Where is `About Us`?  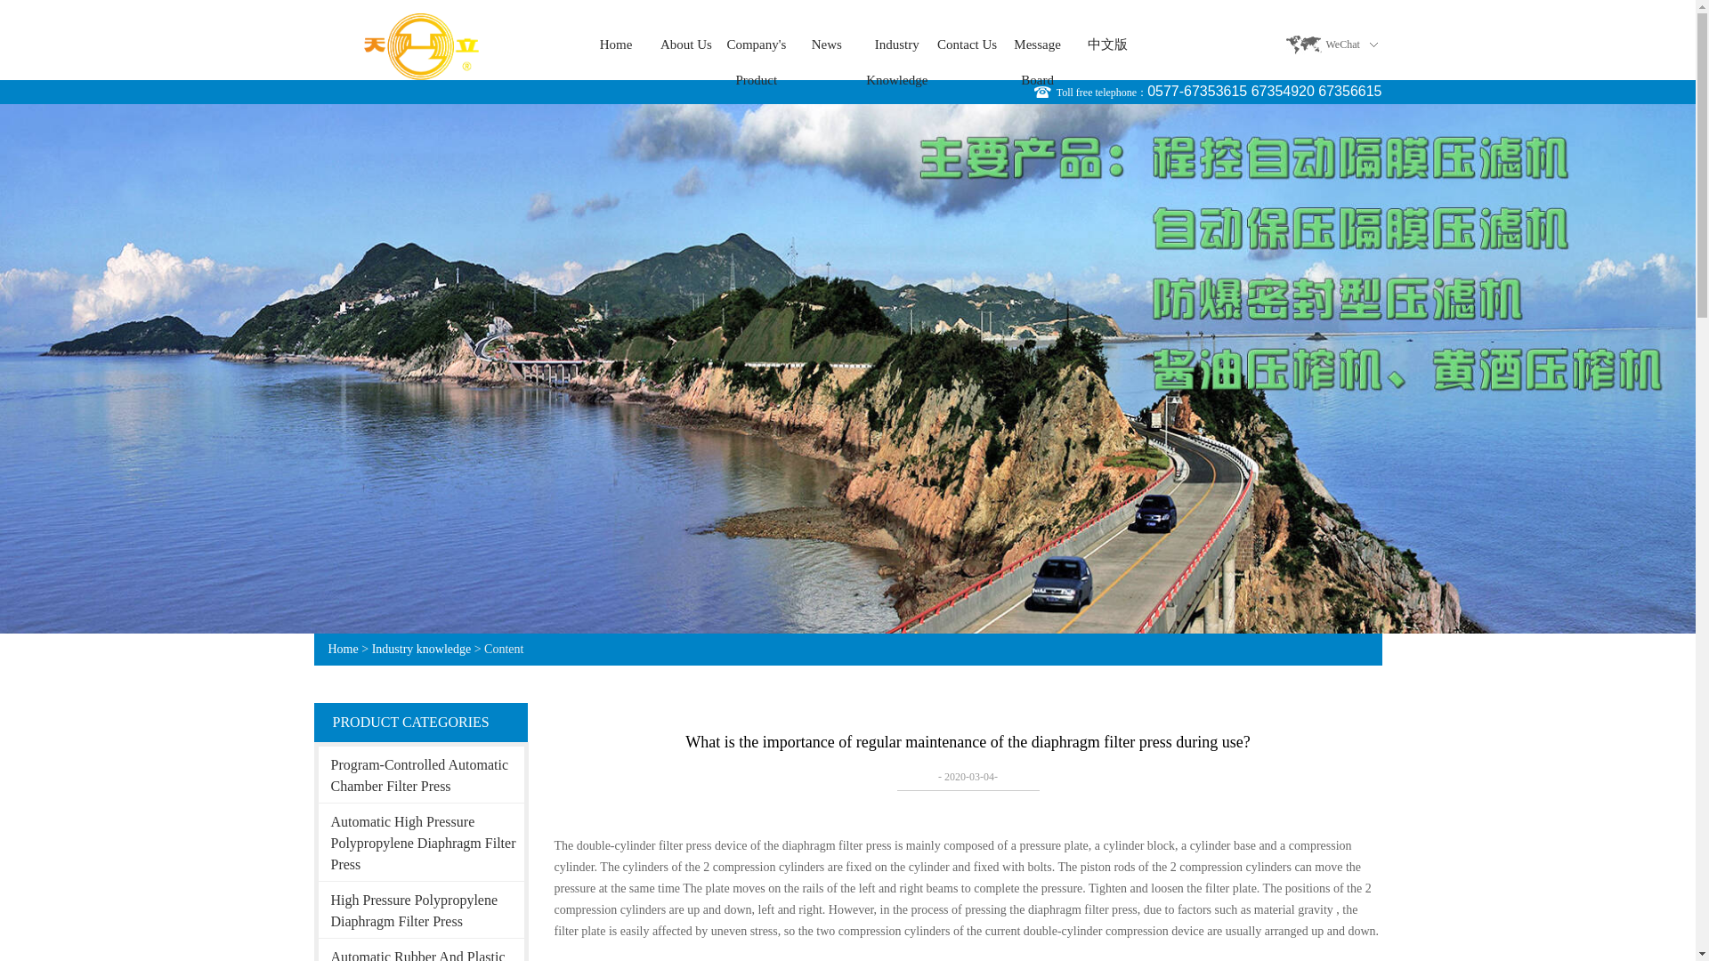 About Us is located at coordinates (685, 44).